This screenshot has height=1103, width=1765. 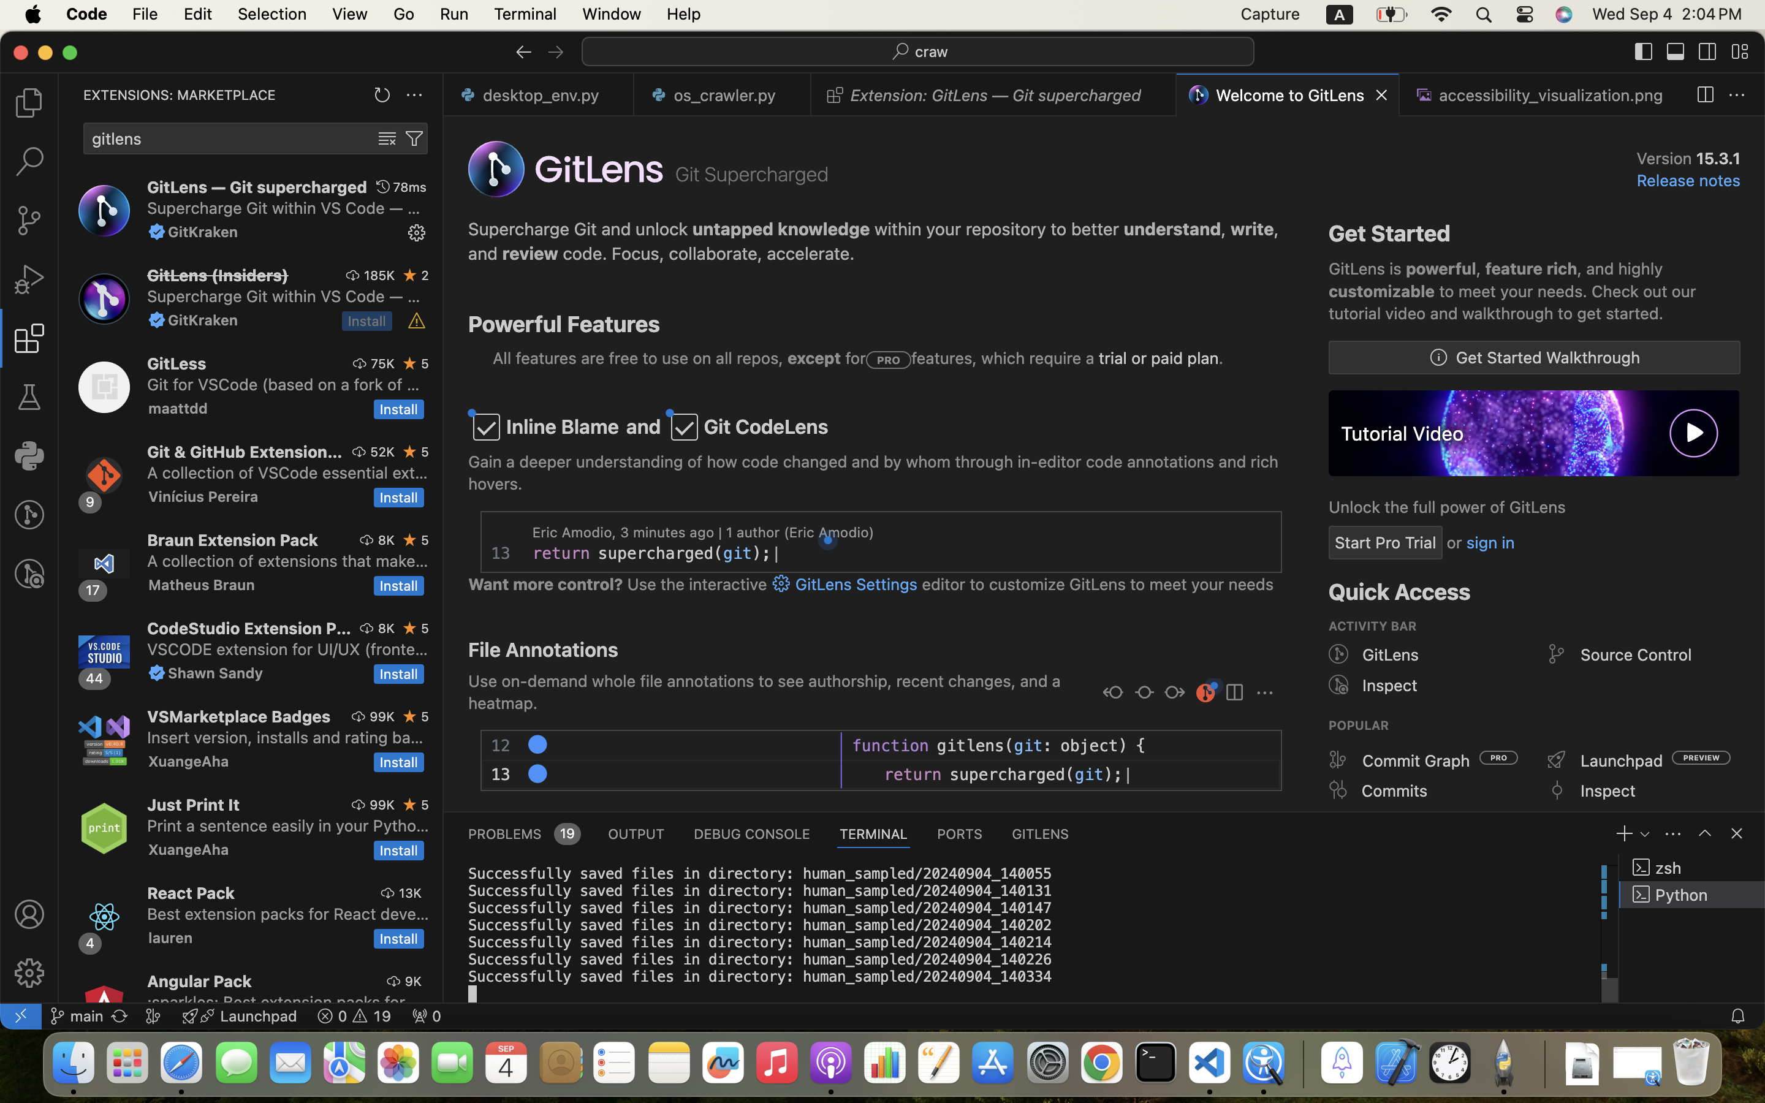 What do you see at coordinates (239, 716) in the screenshot?
I see `VSMarketplace Badges` at bounding box center [239, 716].